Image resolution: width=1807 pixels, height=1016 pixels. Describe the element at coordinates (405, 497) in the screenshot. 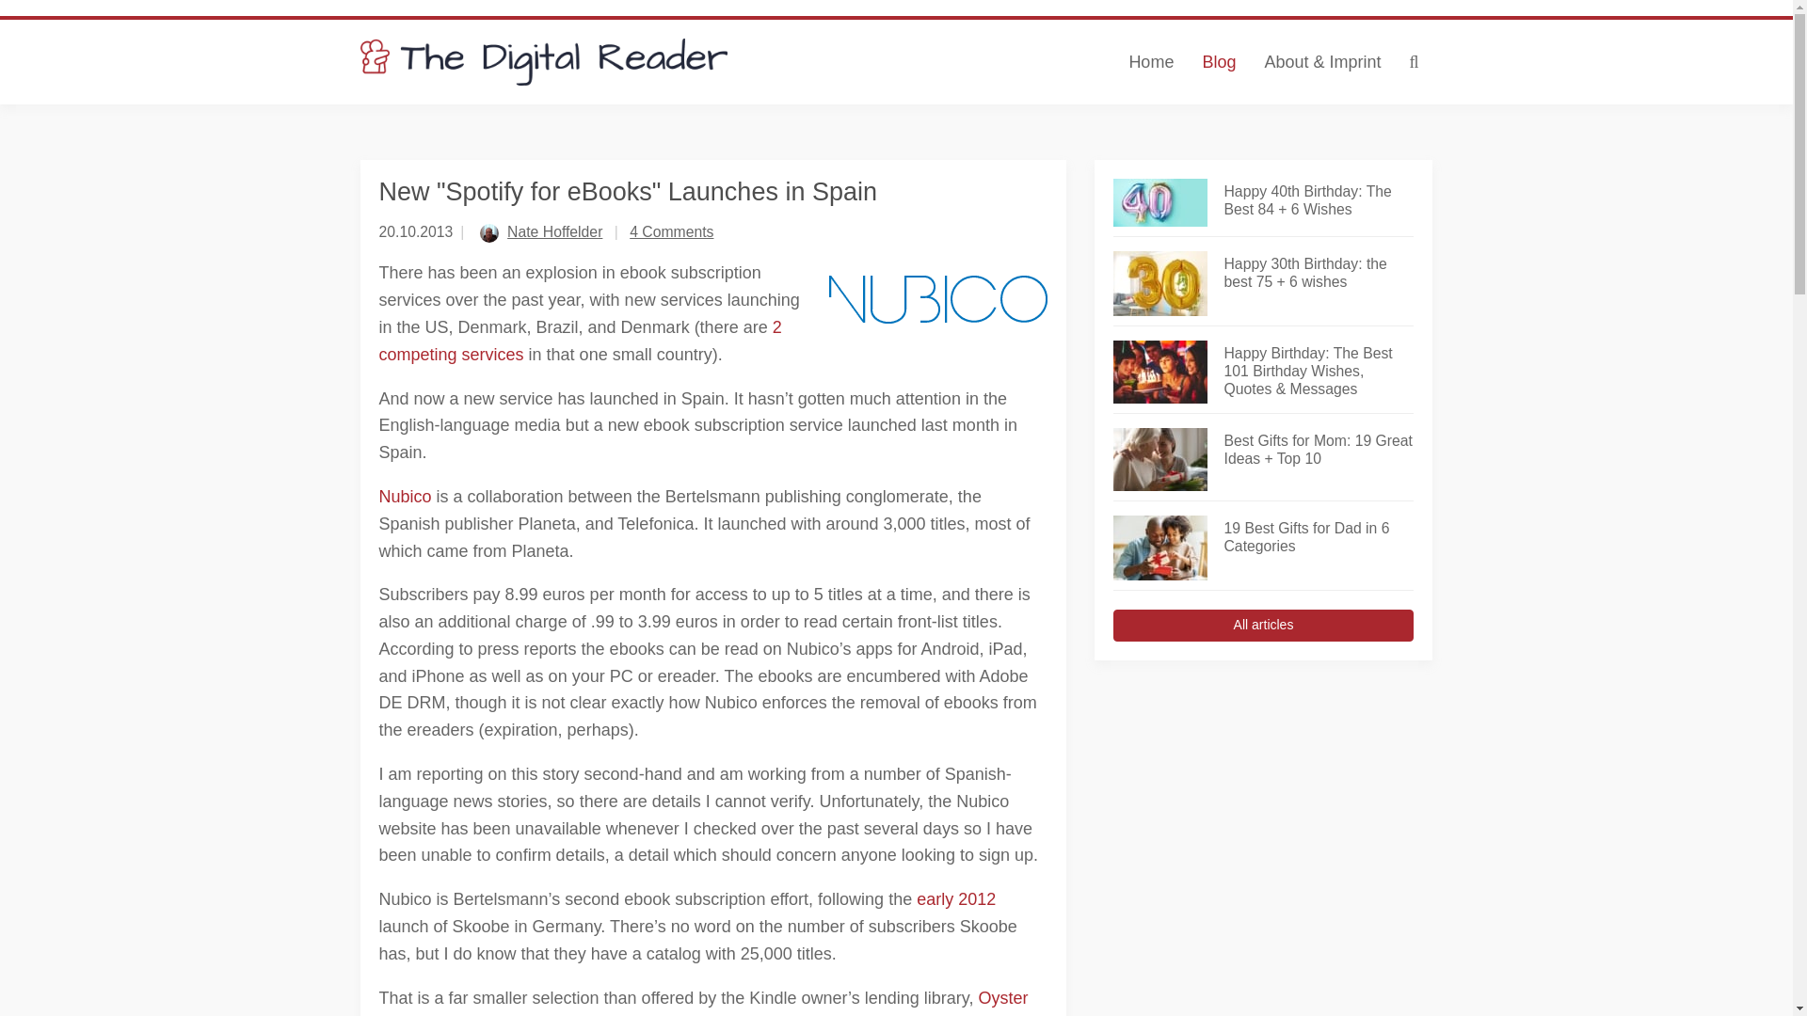

I see `Nubico` at that location.